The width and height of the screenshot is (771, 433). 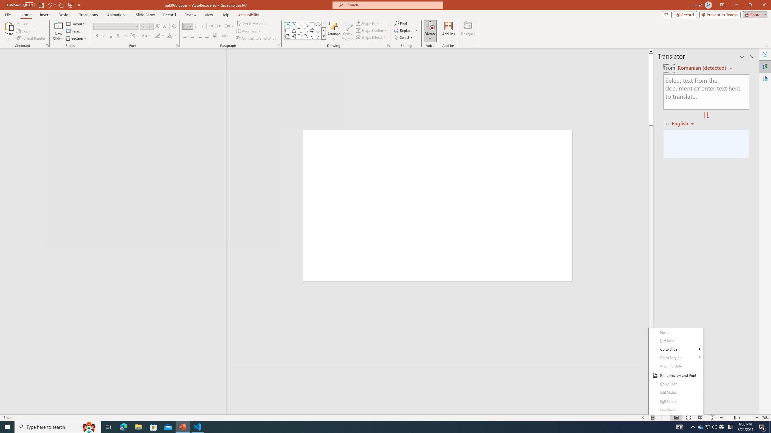 What do you see at coordinates (279, 46) in the screenshot?
I see `Paragraph...` at bounding box center [279, 46].